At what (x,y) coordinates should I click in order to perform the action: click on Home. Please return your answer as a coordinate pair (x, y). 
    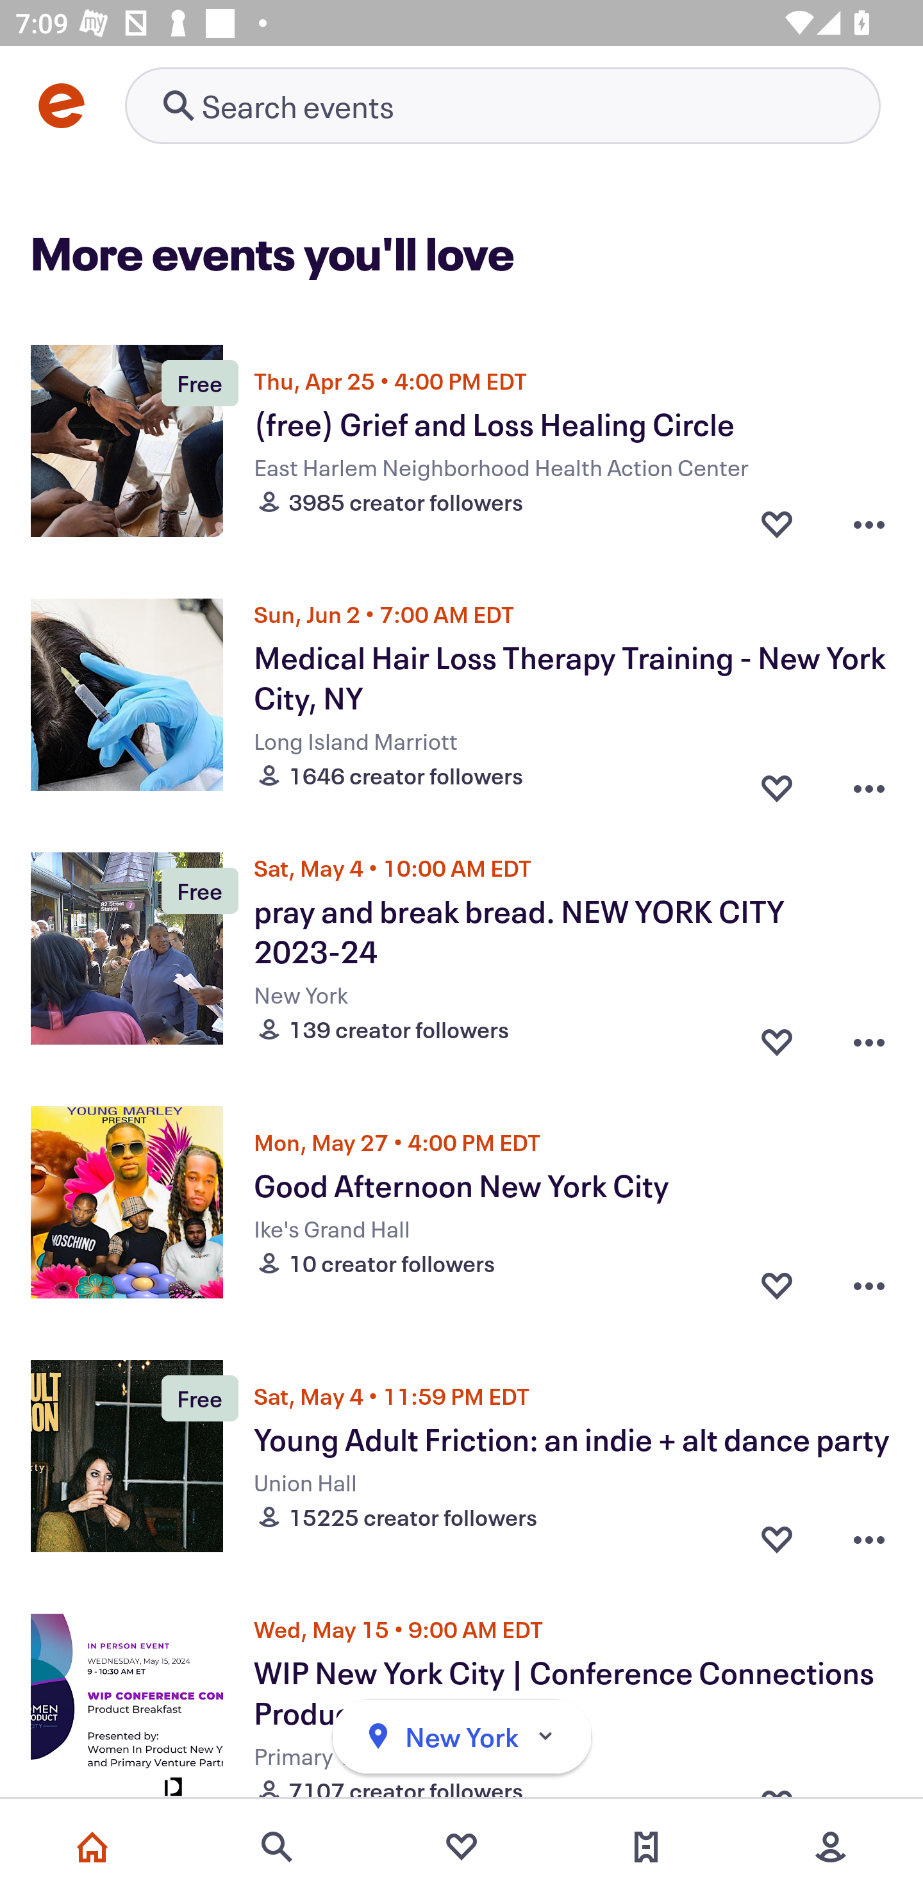
    Looking at the image, I should click on (92, 1847).